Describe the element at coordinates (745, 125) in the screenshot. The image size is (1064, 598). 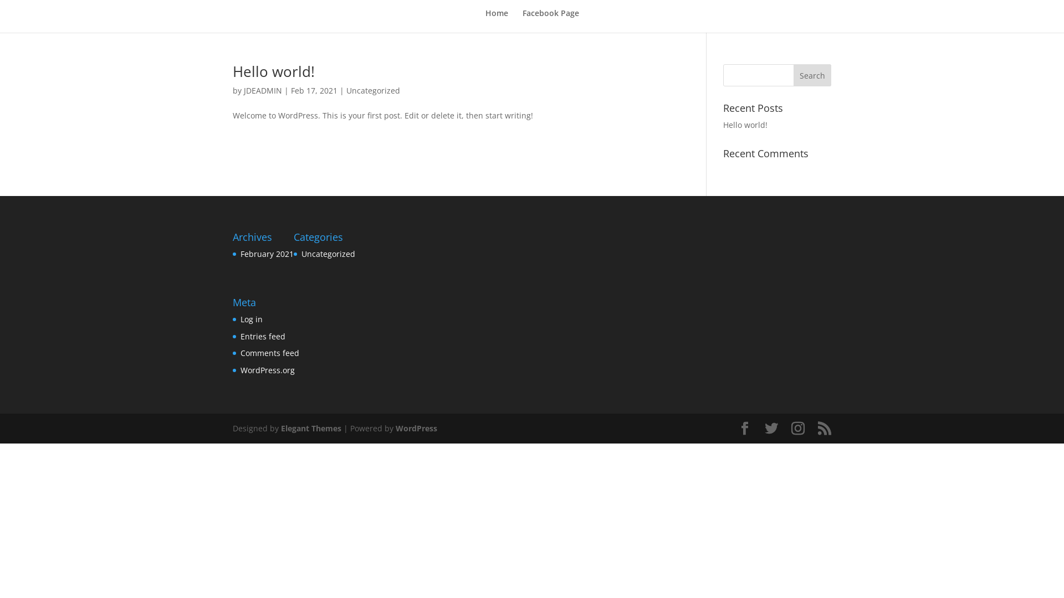
I see `Hello world!` at that location.